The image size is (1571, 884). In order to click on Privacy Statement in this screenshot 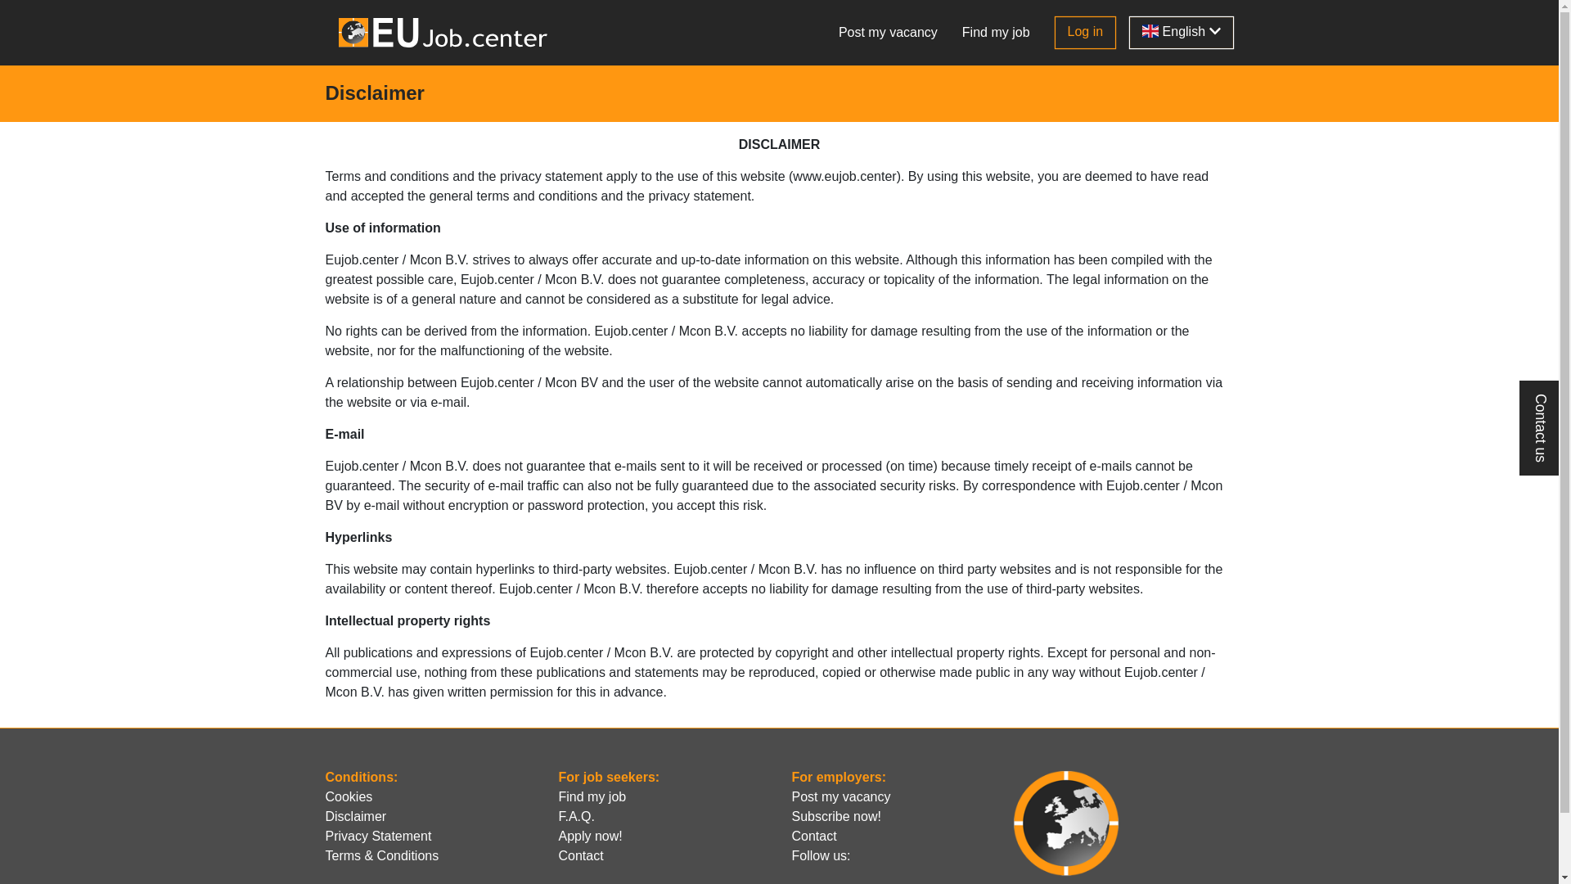, I will do `click(379, 837)`.